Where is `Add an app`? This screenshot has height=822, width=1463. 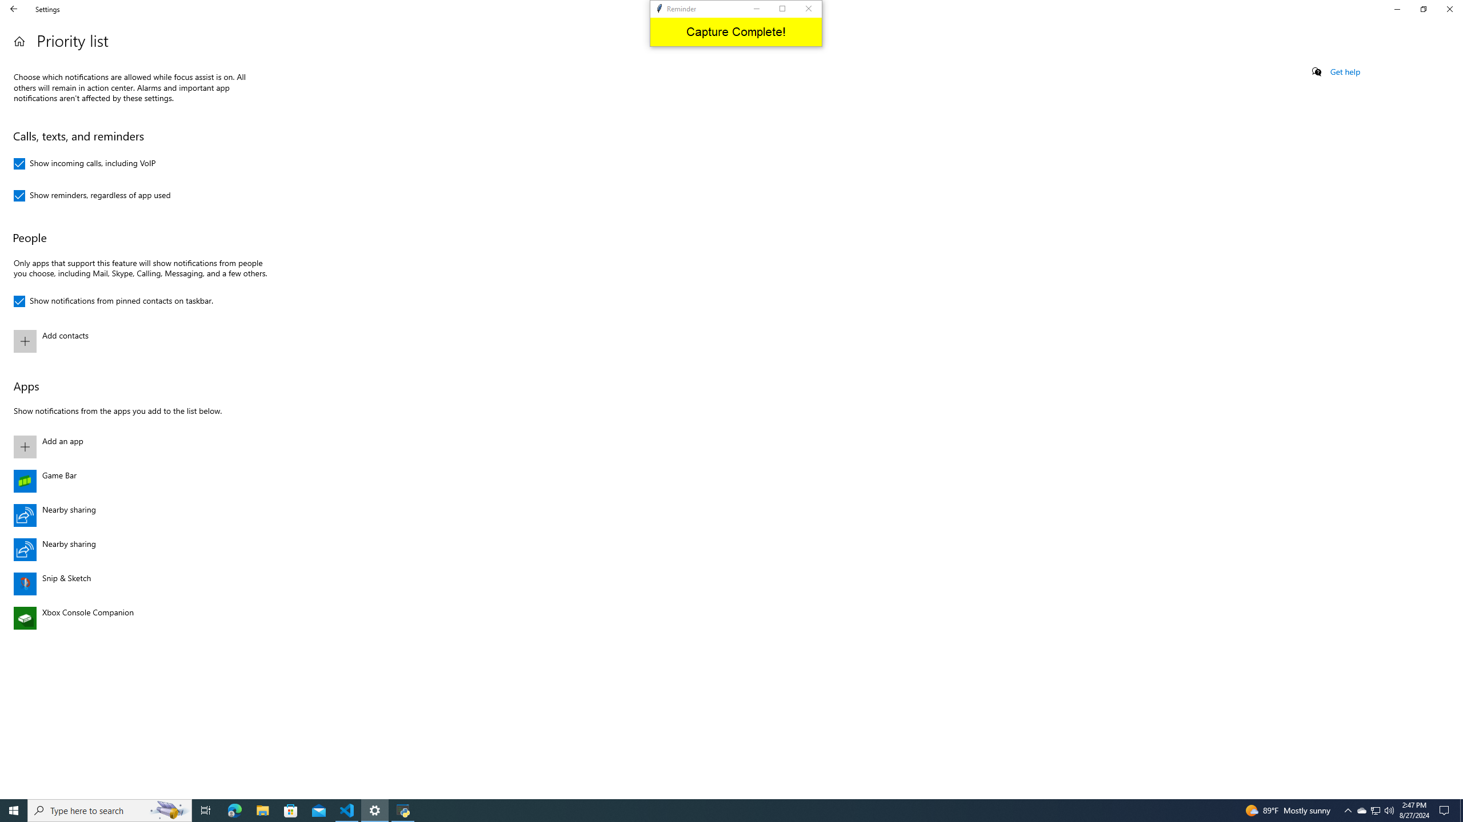 Add an app is located at coordinates (138, 447).